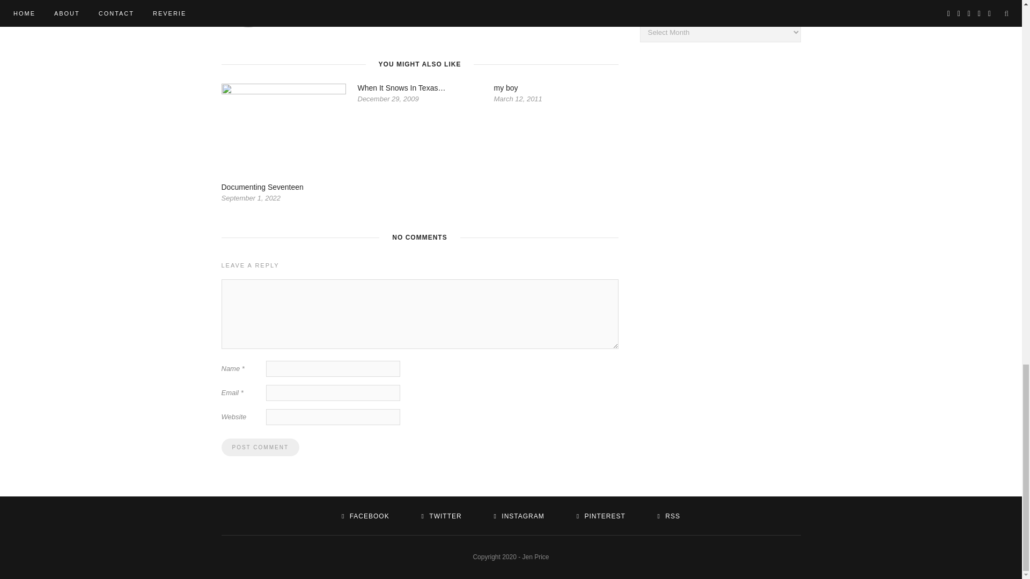 This screenshot has width=1030, height=579. I want to click on Post Comment, so click(260, 447).